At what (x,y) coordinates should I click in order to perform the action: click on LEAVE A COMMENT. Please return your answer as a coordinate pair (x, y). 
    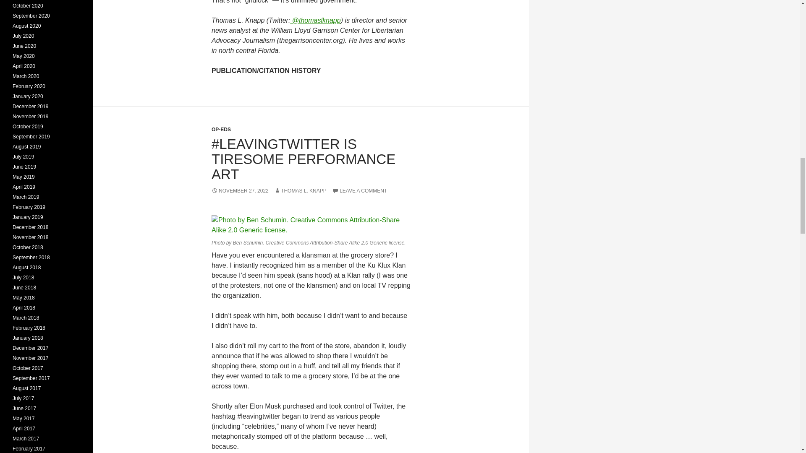
    Looking at the image, I should click on (359, 191).